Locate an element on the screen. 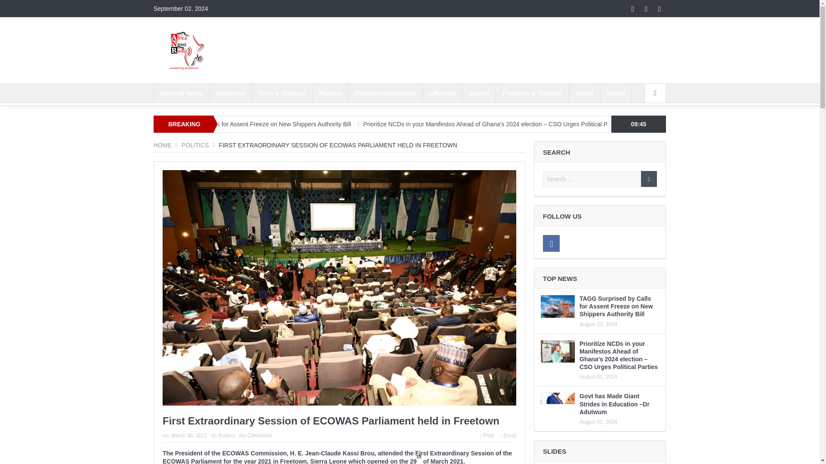 This screenshot has width=826, height=464. Politics is located at coordinates (195, 145).